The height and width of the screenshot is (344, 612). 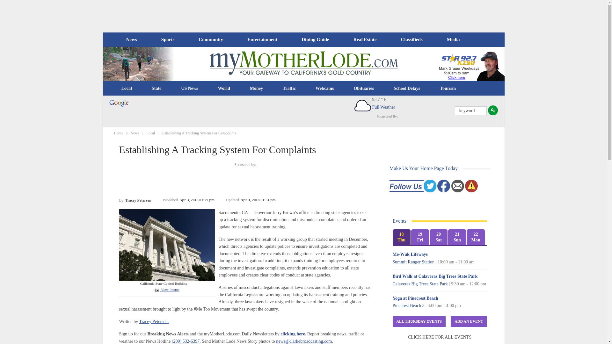 I want to click on Media, so click(x=453, y=39).